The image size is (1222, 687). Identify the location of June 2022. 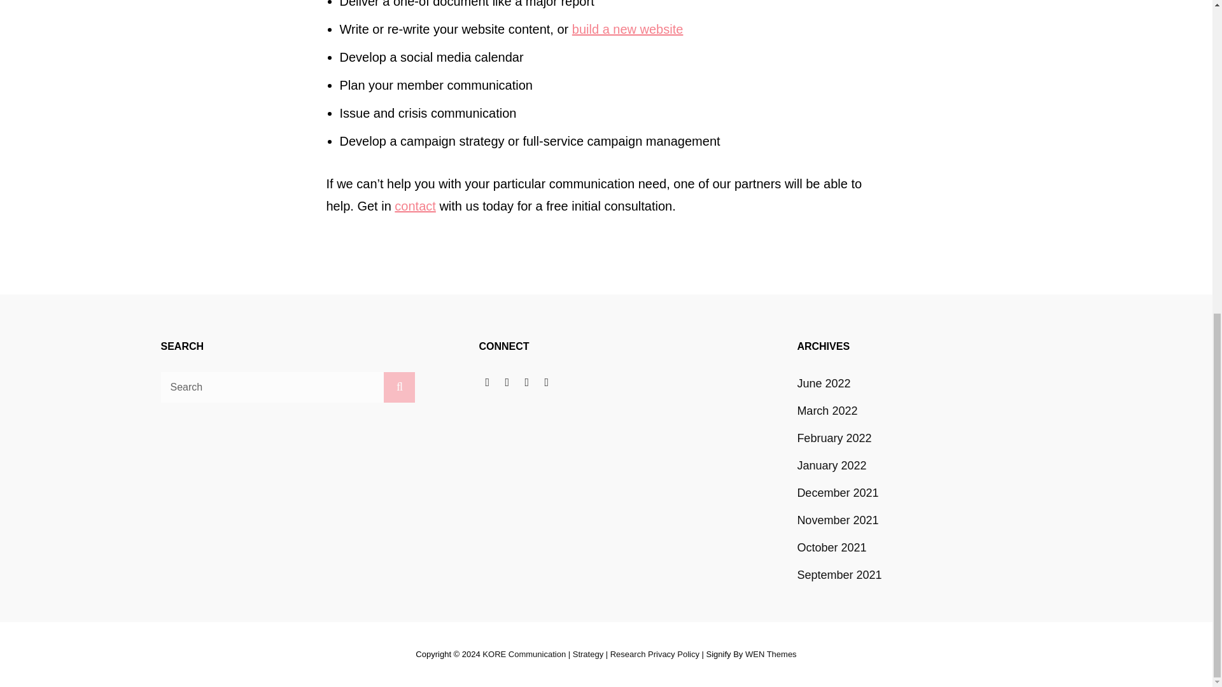
(824, 384).